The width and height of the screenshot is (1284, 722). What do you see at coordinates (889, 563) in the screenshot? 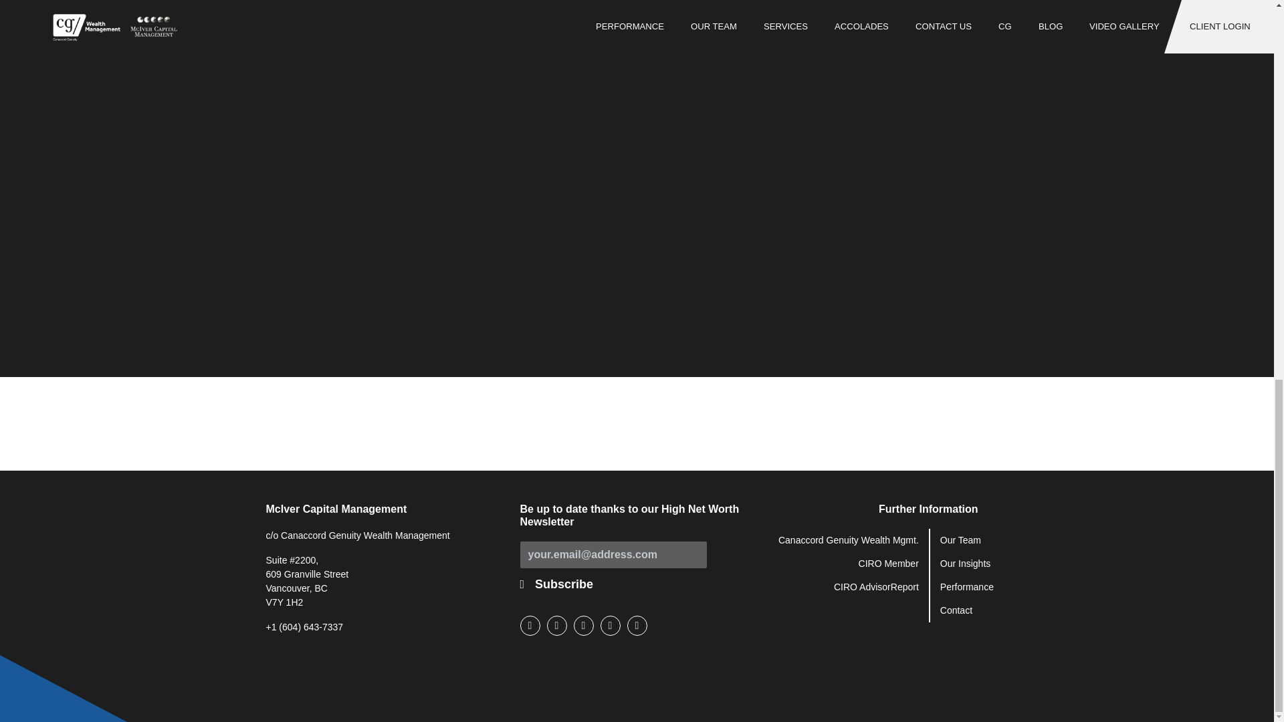
I see `CIRO Member` at bounding box center [889, 563].